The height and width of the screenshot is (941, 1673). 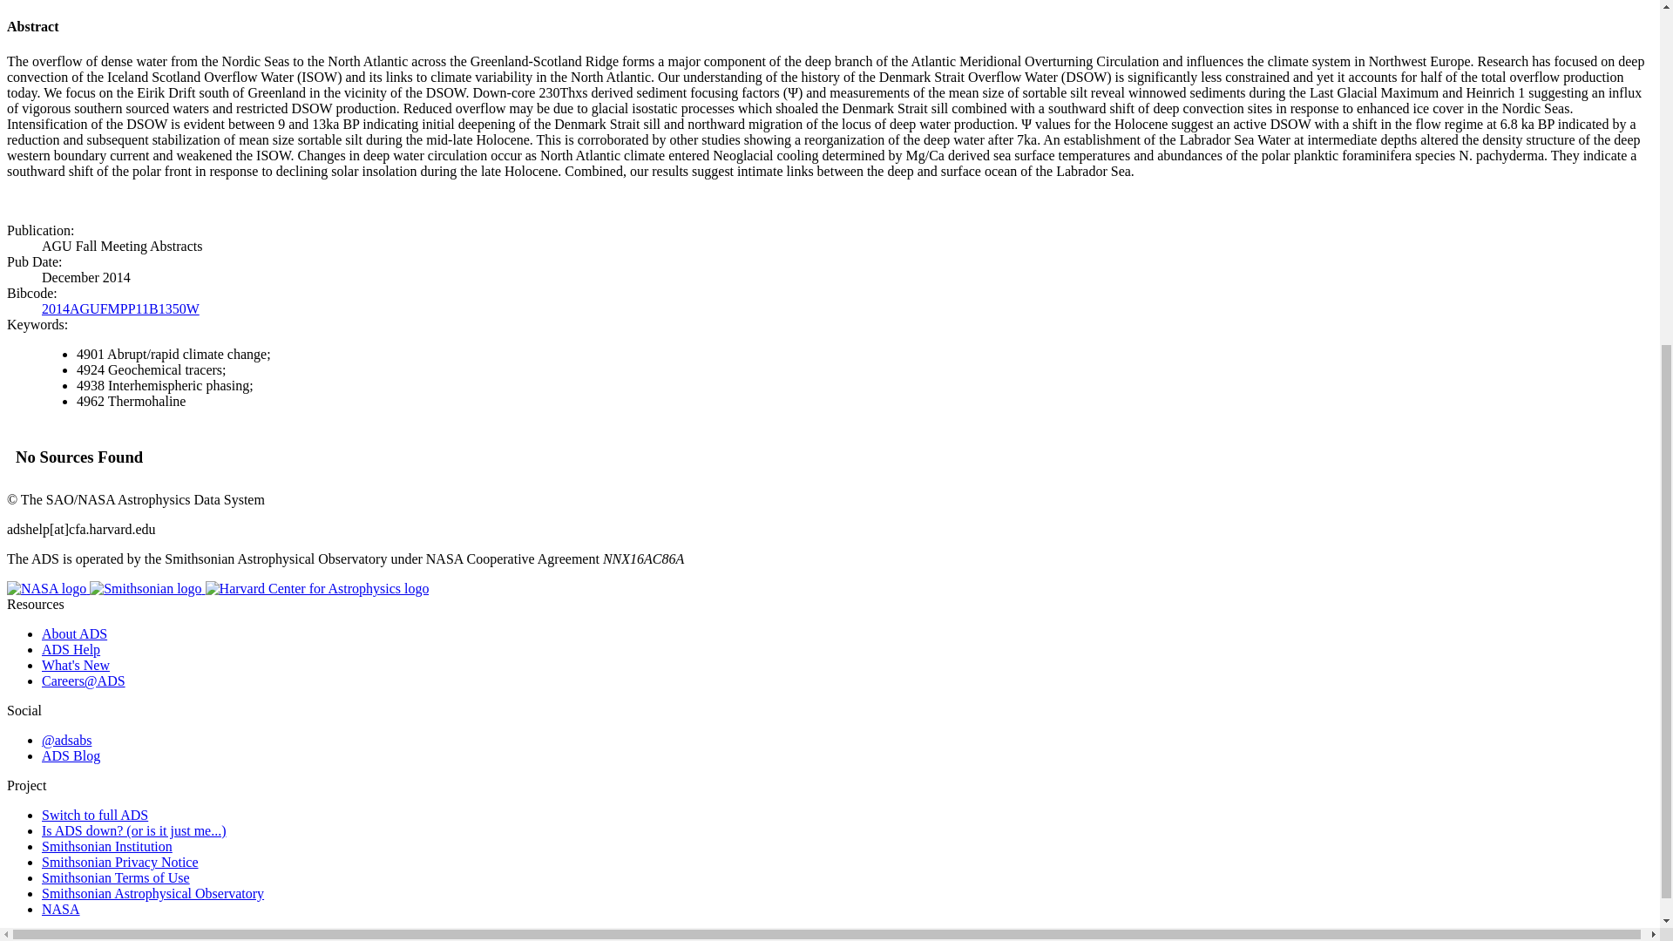 I want to click on NASA, so click(x=61, y=908).